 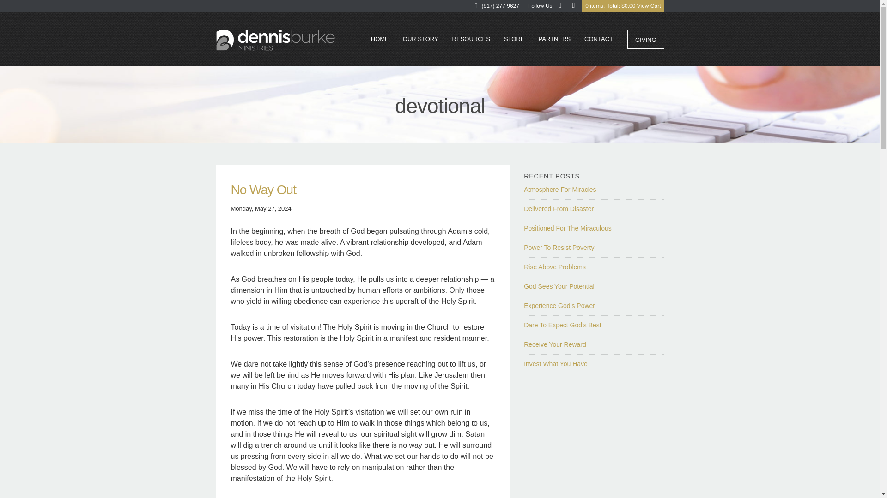 I want to click on HOME, so click(x=380, y=39).